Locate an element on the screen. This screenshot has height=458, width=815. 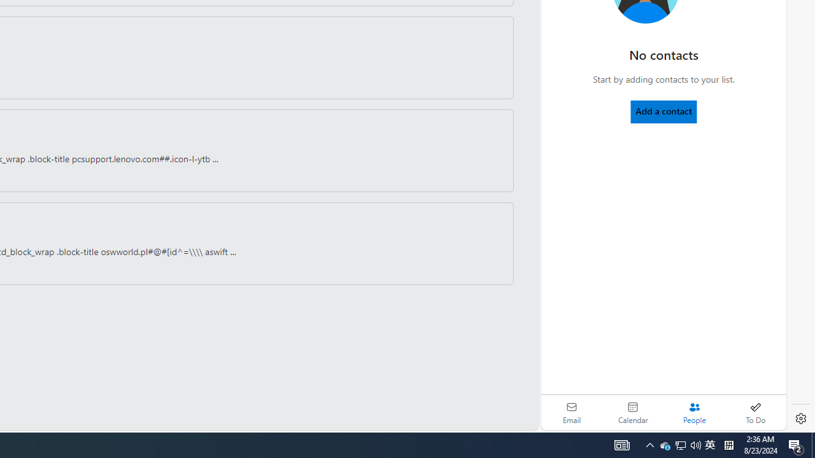
To Do is located at coordinates (755, 412).